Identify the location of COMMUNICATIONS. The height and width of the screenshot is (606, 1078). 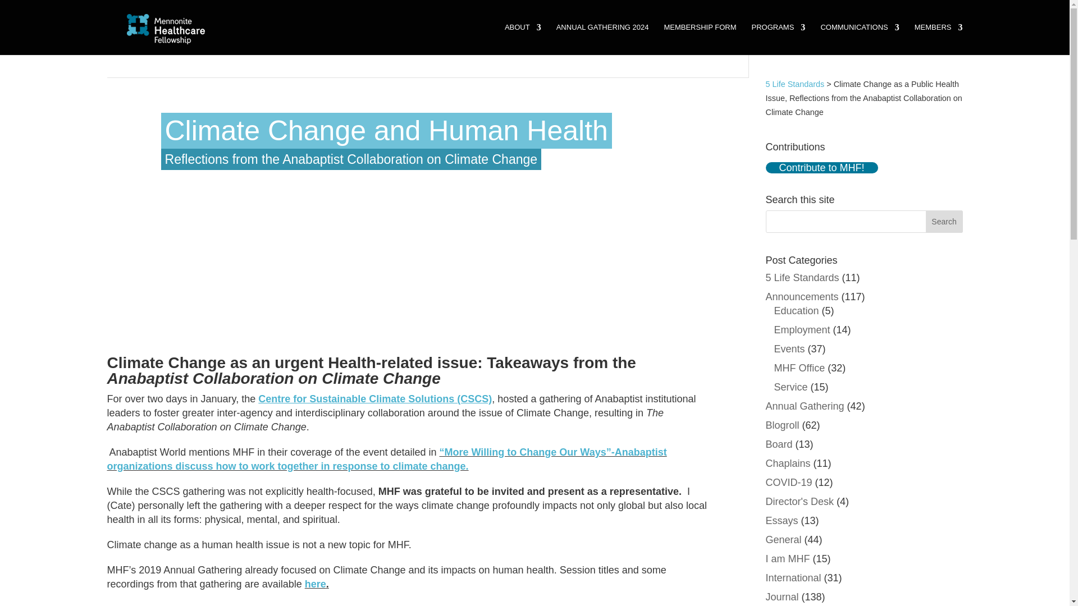
(860, 39).